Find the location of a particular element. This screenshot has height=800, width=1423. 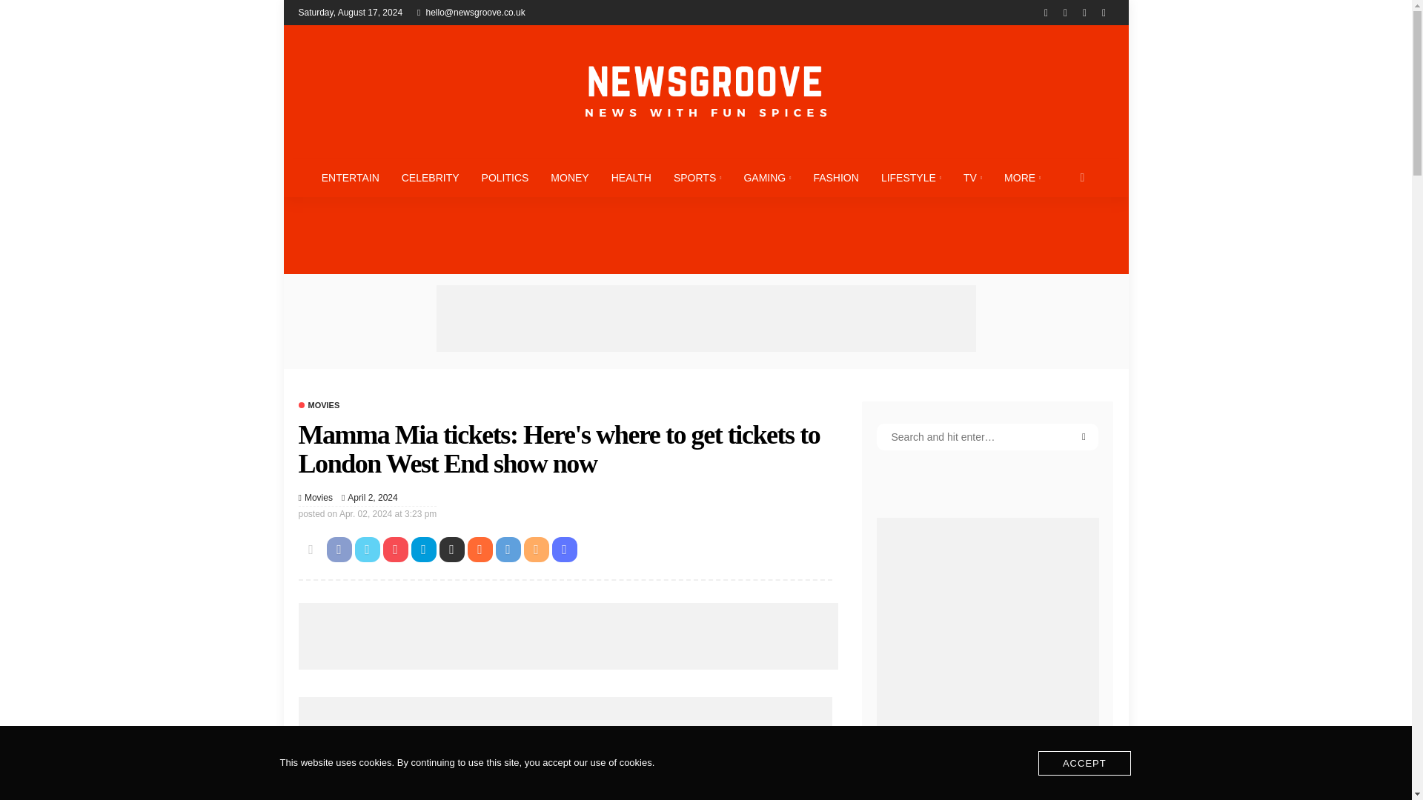

NewsGroove Uk is located at coordinates (705, 91).